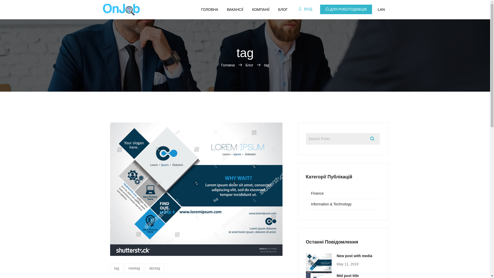 The image size is (494, 278). I want to click on Finance, so click(343, 193).